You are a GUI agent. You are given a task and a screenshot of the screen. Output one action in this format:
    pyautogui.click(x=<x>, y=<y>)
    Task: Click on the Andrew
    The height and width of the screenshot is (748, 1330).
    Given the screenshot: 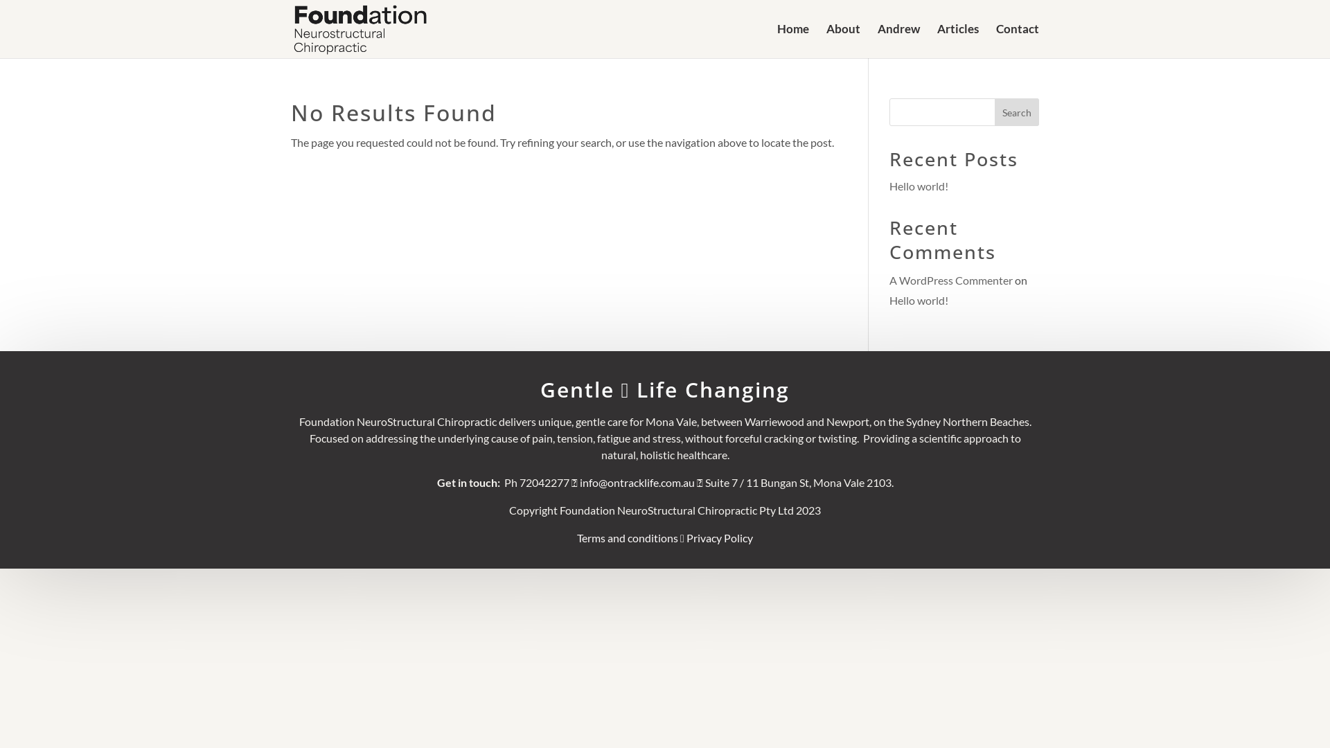 What is the action you would take?
    pyautogui.click(x=899, y=42)
    